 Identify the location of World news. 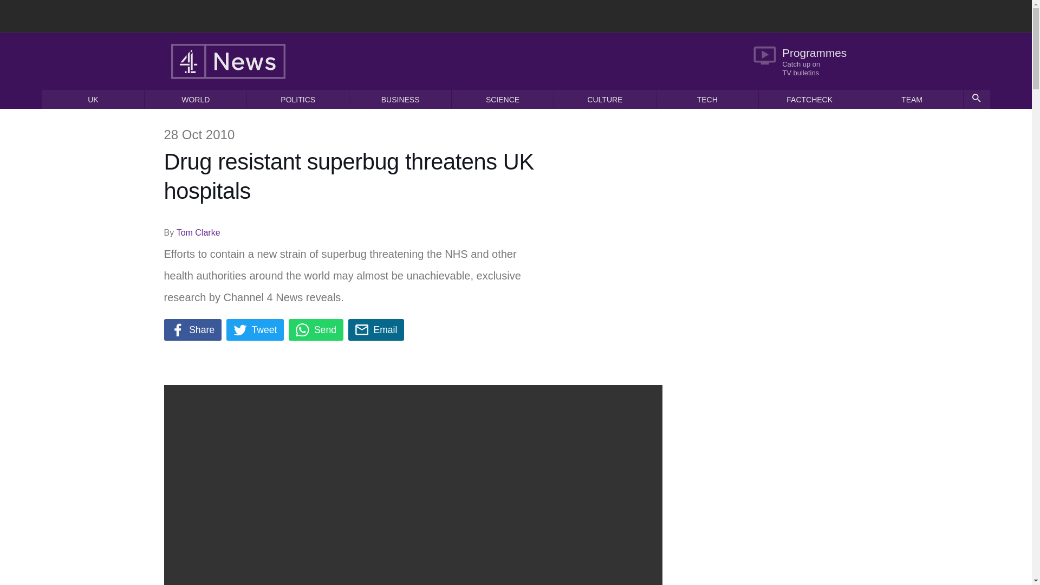
(195, 99).